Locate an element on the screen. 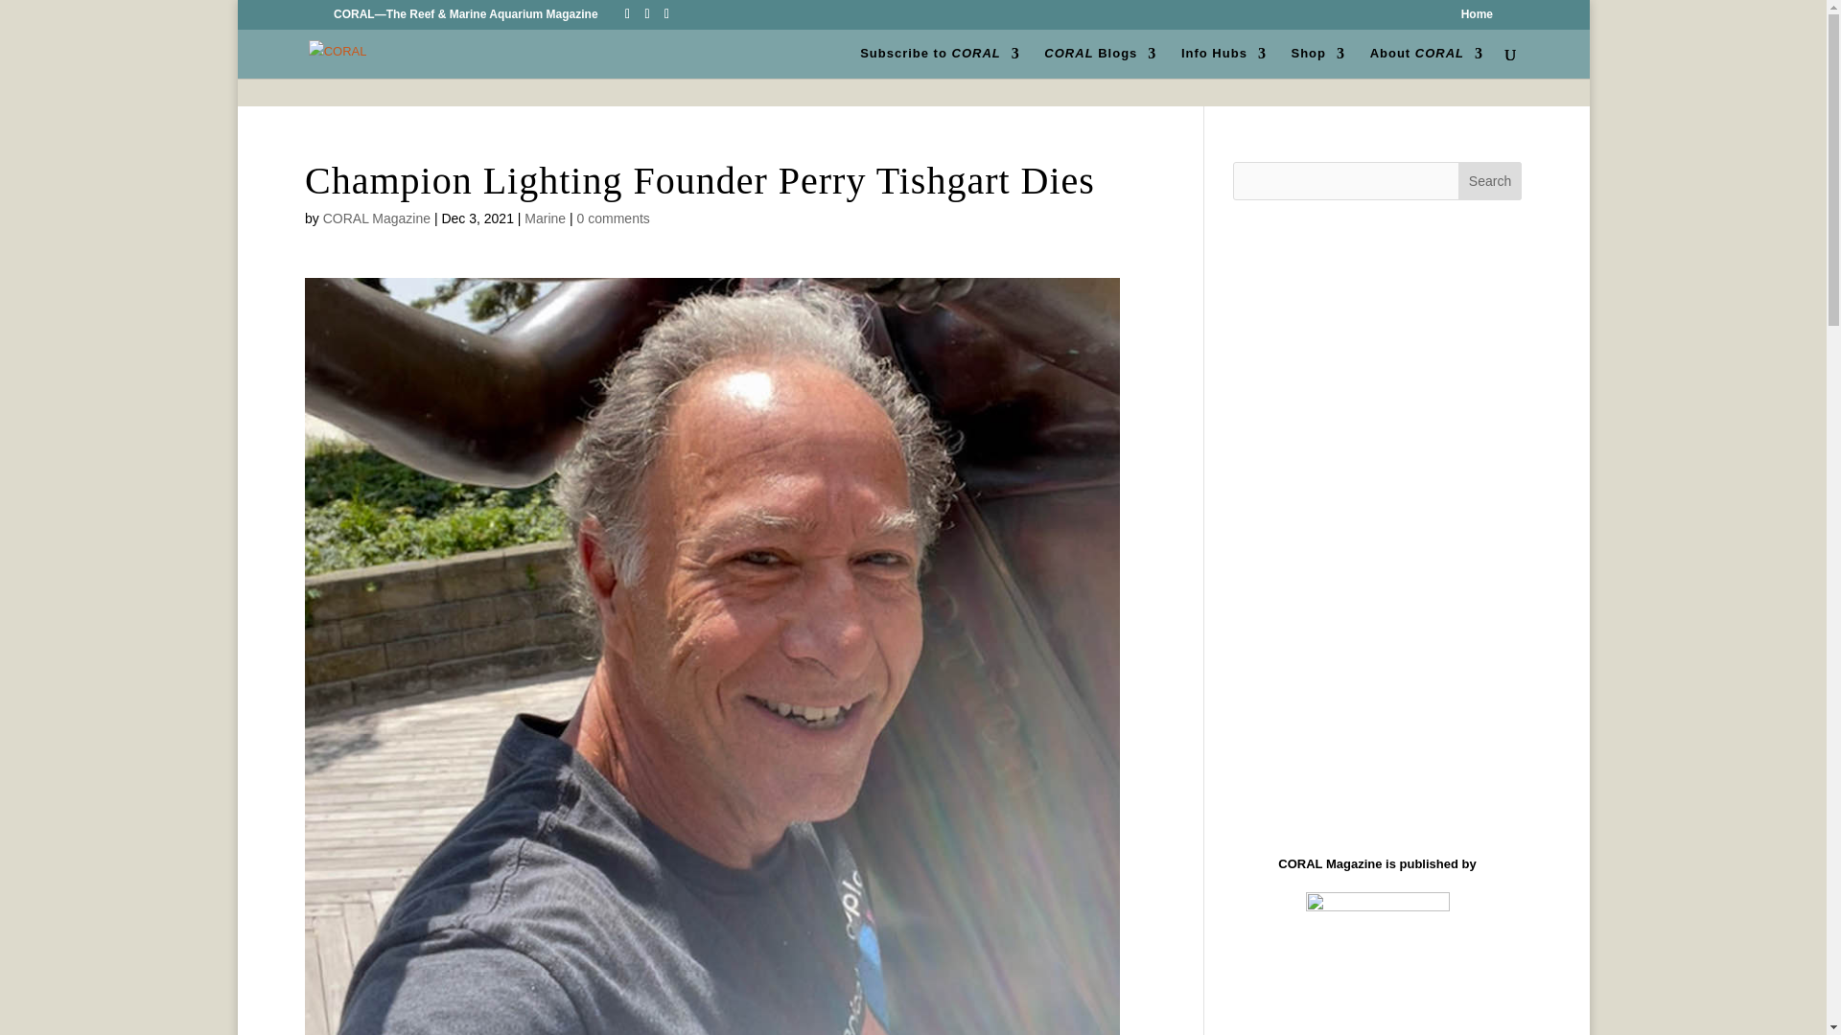 This screenshot has height=1035, width=1841. Home is located at coordinates (1477, 18).